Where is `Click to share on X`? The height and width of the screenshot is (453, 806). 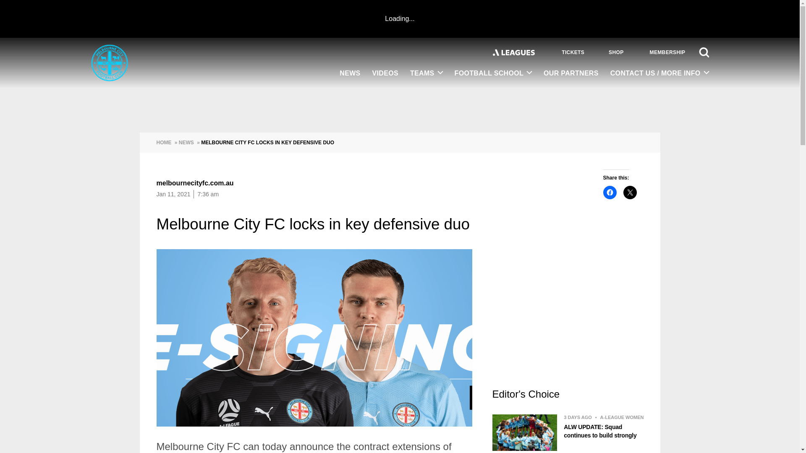
Click to share on X is located at coordinates (630, 192).